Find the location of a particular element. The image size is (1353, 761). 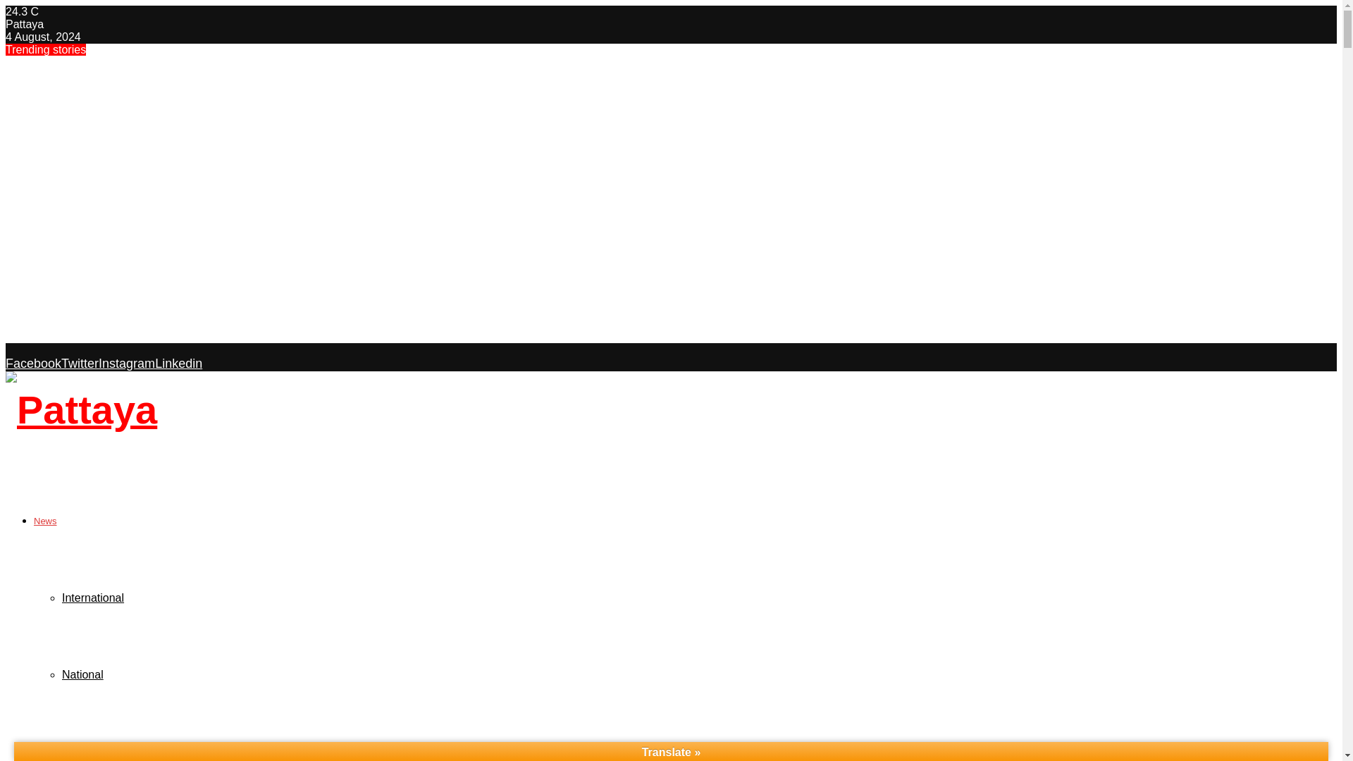

Pattaya One News is located at coordinates (137, 751).